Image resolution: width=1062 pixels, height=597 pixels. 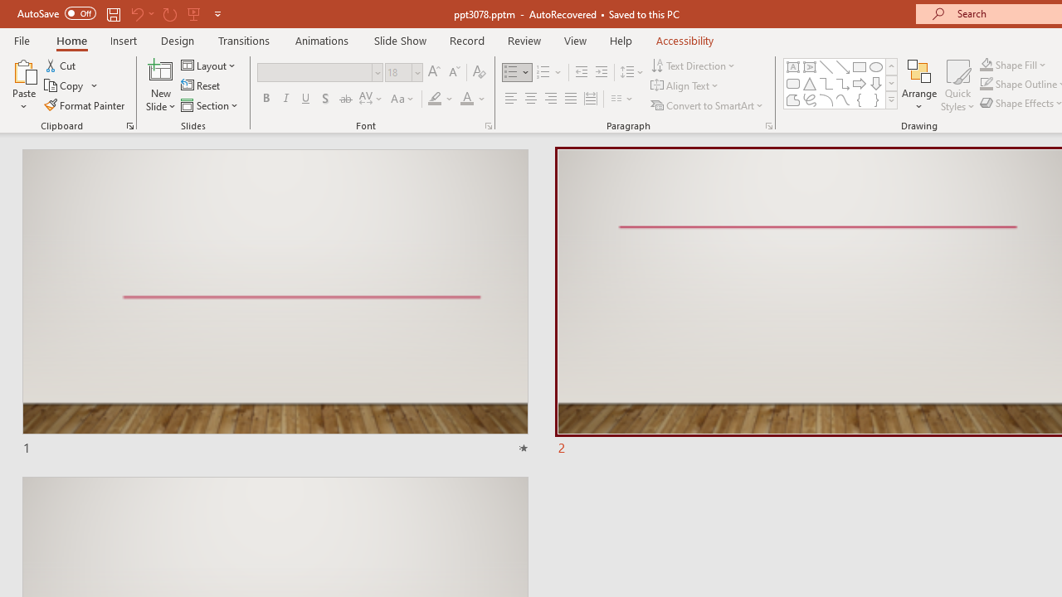 What do you see at coordinates (275, 303) in the screenshot?
I see `Slide` at bounding box center [275, 303].